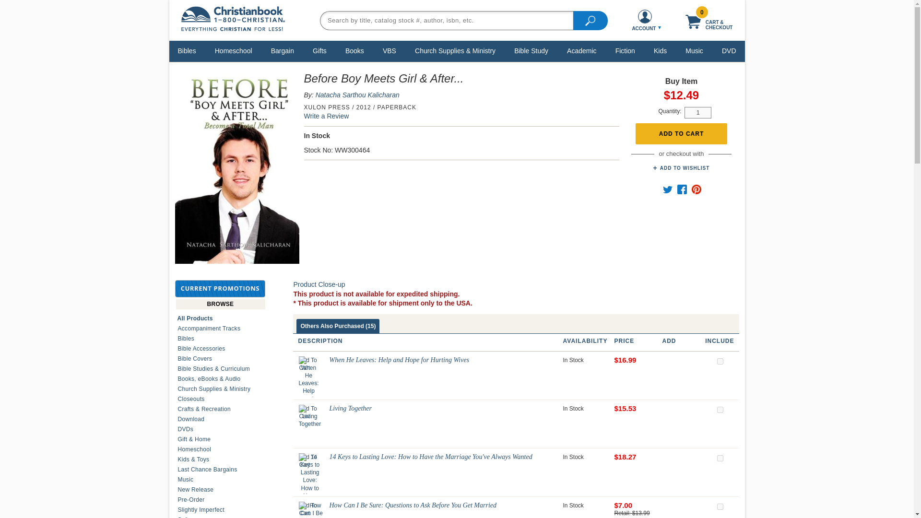  I want to click on Write a Review, so click(326, 116).